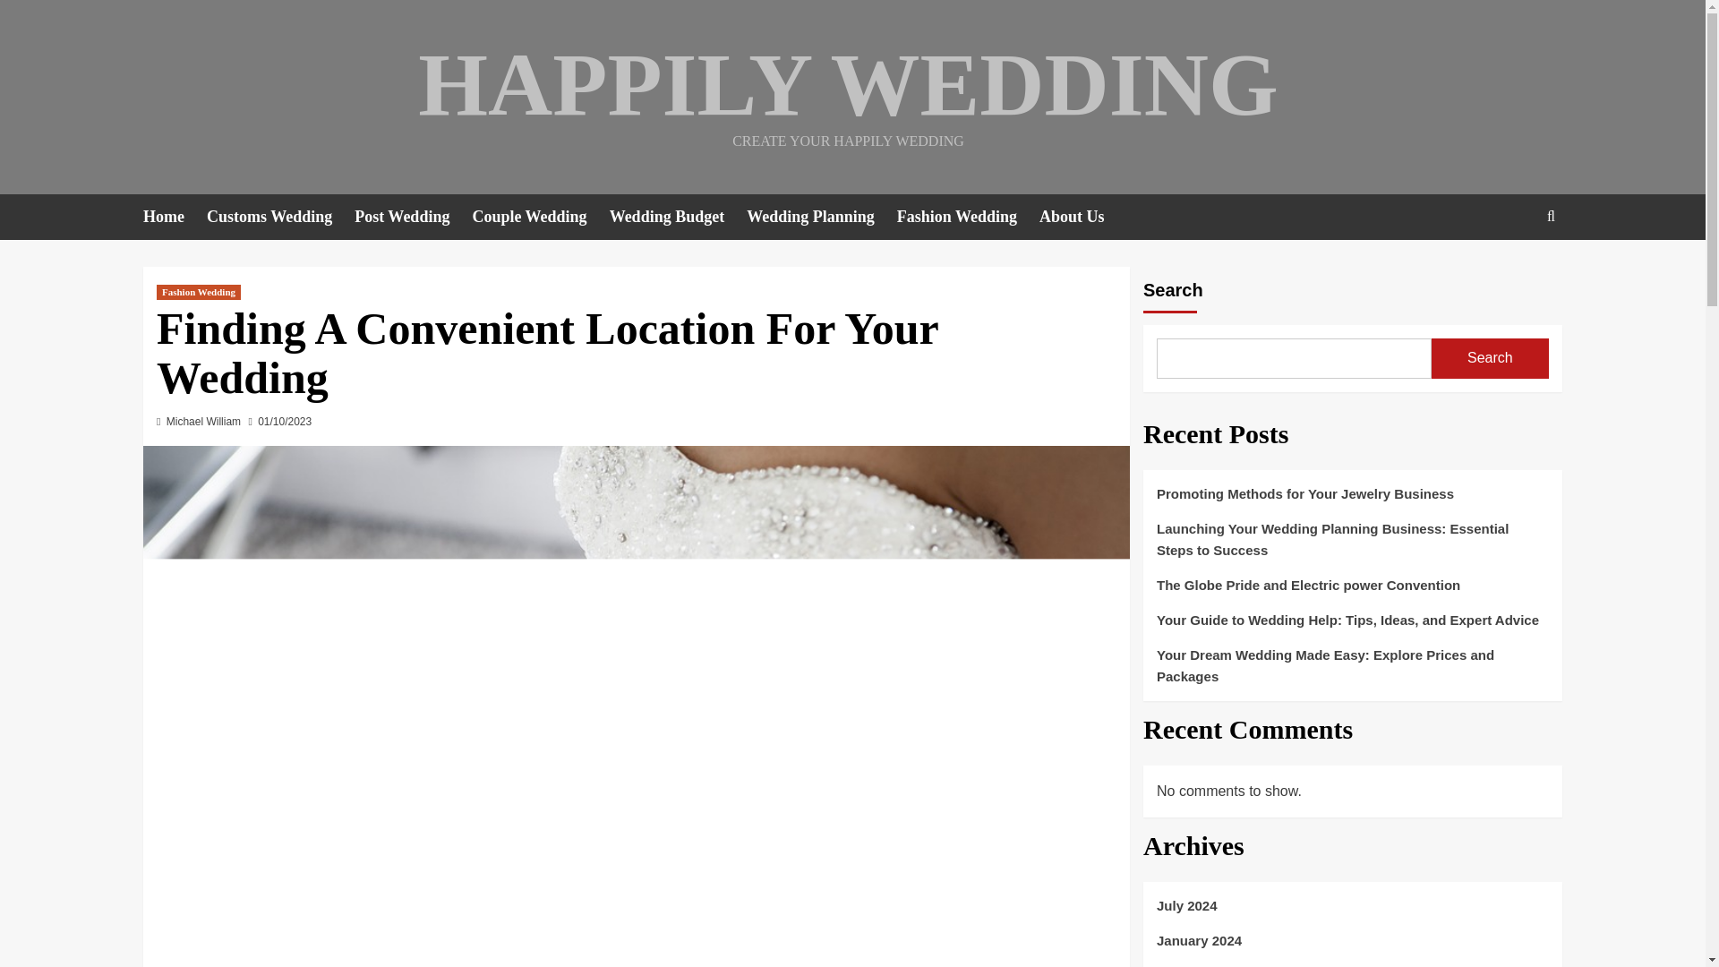 This screenshot has width=1719, height=967. I want to click on Search, so click(1509, 271).